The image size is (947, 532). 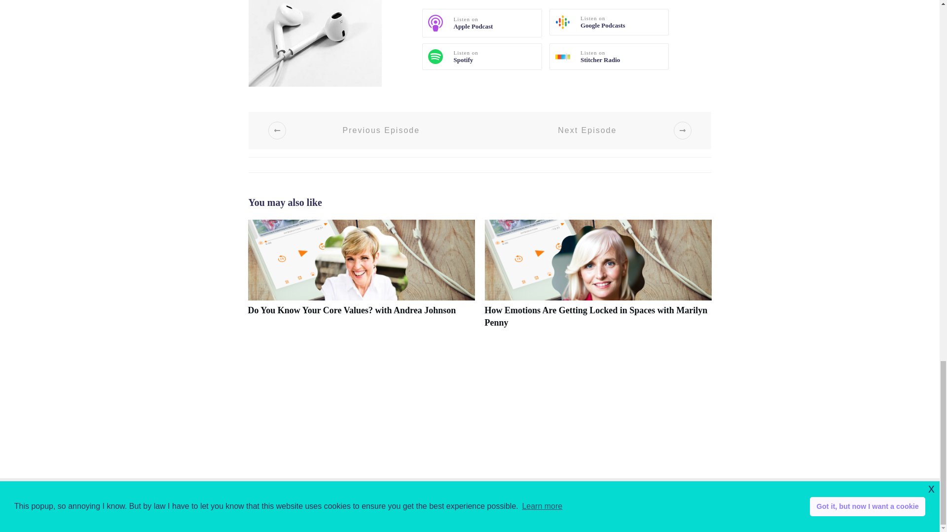 I want to click on Spotify-Logo-Symbol, so click(x=435, y=56).